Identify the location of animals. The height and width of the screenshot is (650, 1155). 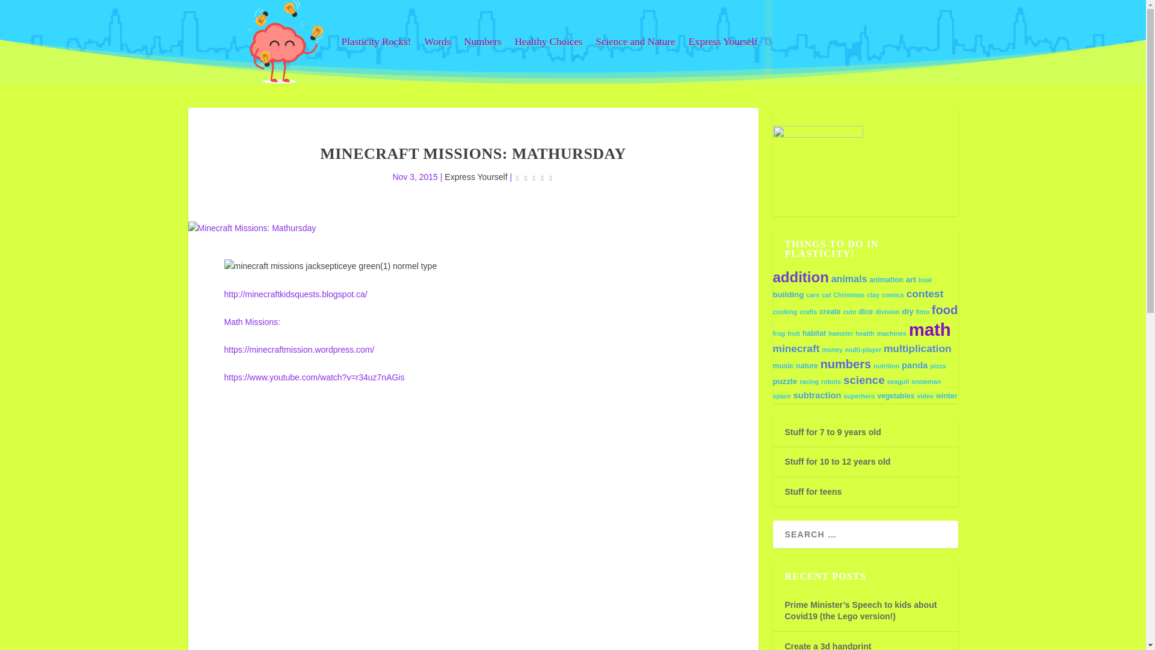
(849, 278).